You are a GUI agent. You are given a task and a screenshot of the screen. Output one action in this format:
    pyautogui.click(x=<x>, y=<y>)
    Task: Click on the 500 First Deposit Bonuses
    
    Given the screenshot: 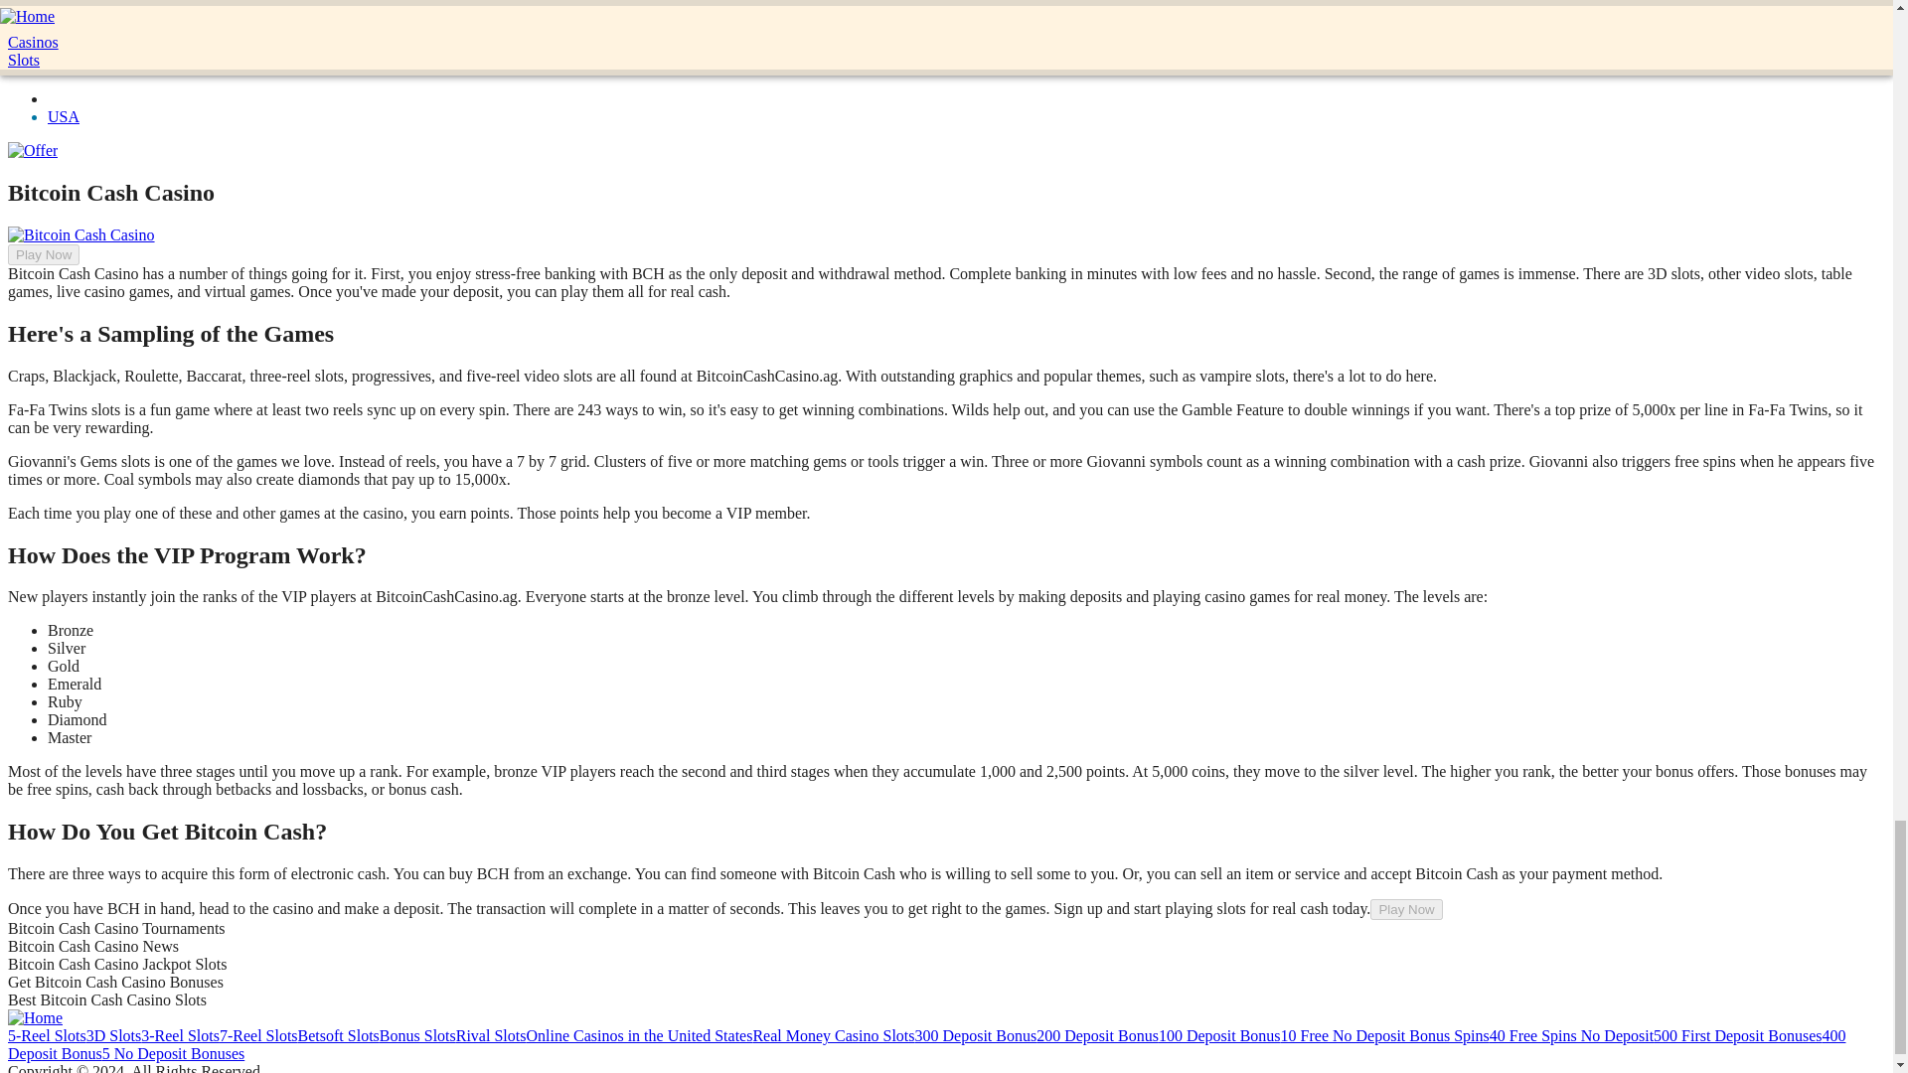 What is the action you would take?
    pyautogui.click(x=1737, y=1035)
    